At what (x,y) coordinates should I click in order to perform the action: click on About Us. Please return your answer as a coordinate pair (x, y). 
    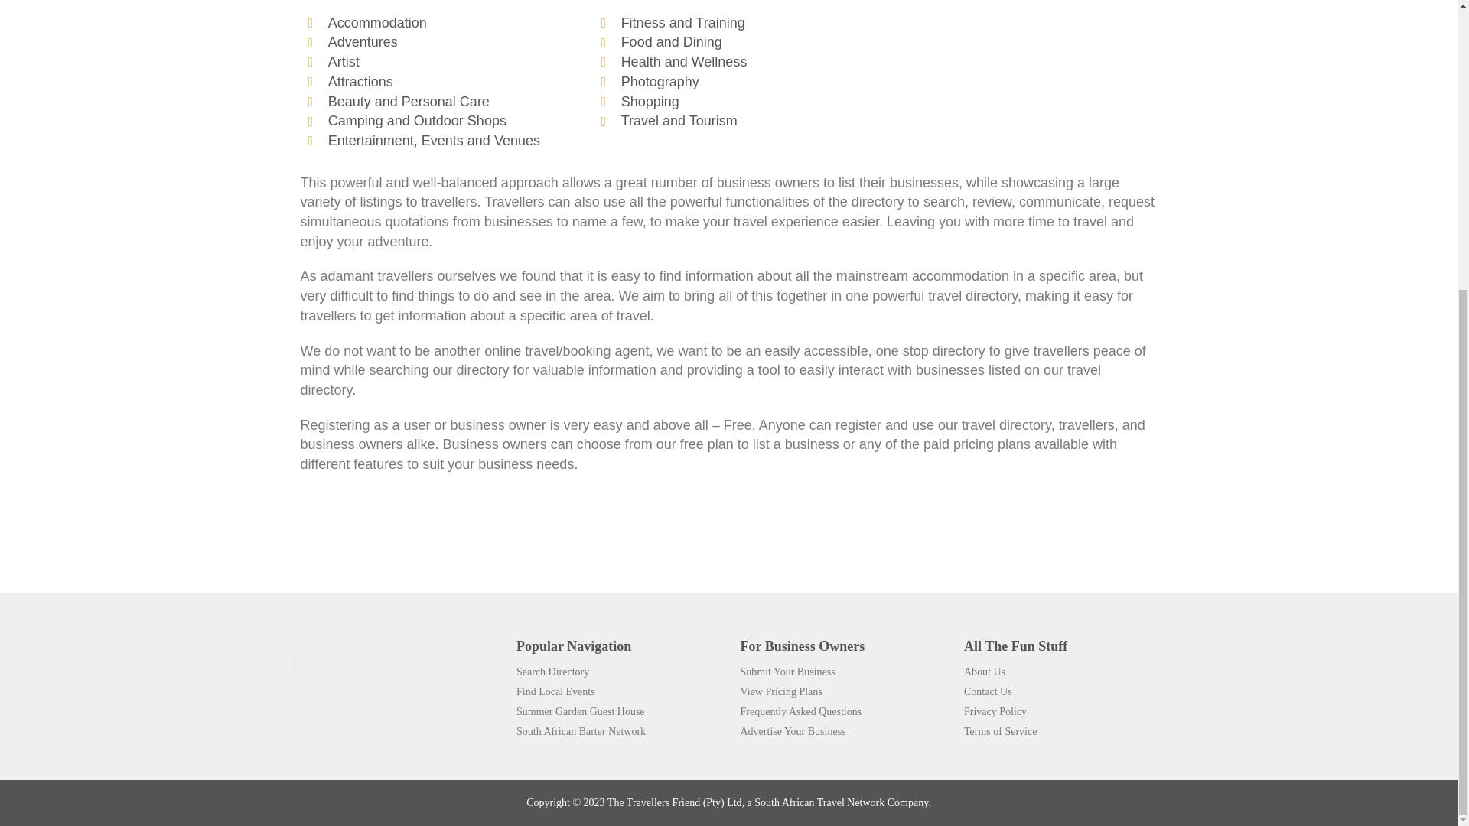
    Looking at the image, I should click on (984, 672).